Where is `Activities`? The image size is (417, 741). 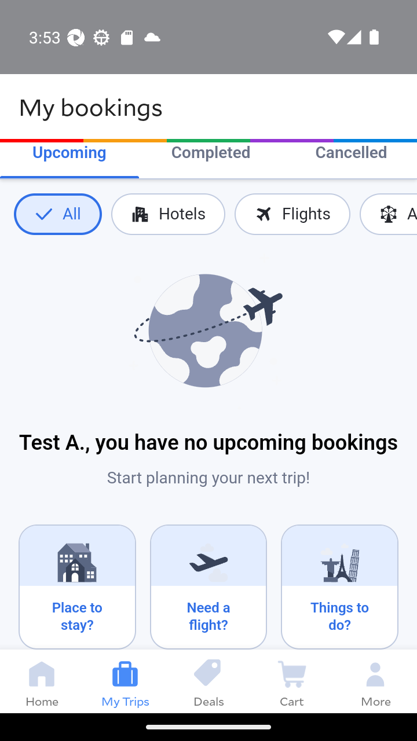
Activities is located at coordinates (388, 214).